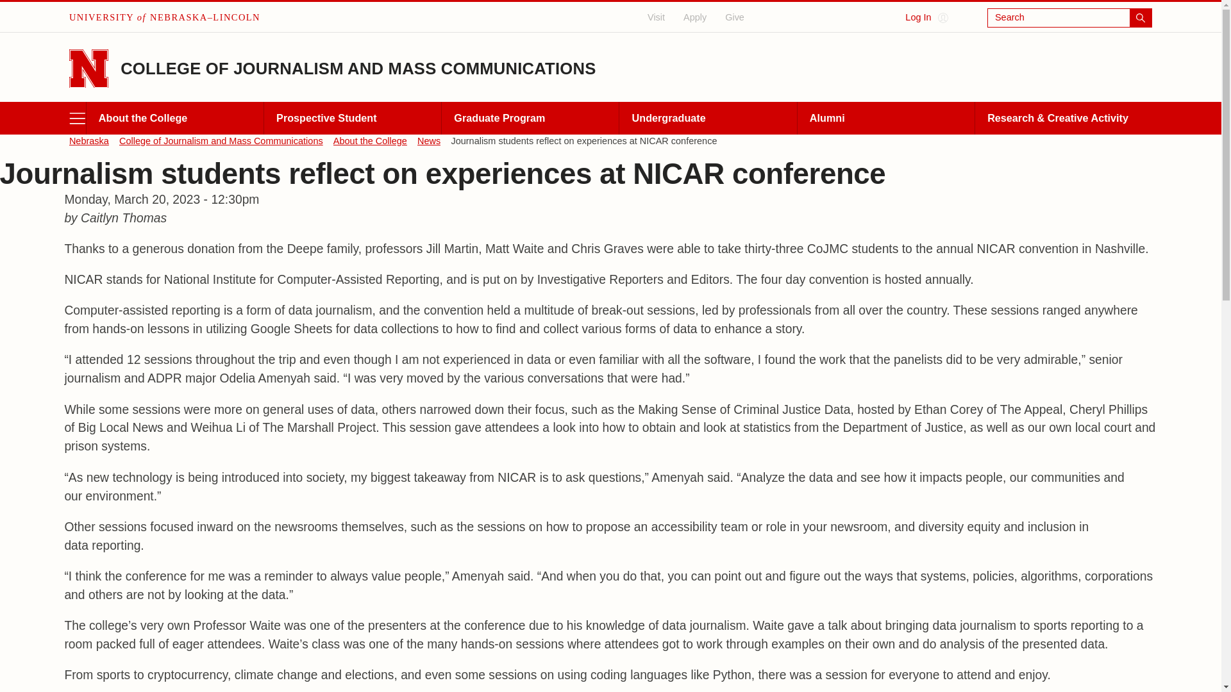  I want to click on Log In, so click(926, 18).